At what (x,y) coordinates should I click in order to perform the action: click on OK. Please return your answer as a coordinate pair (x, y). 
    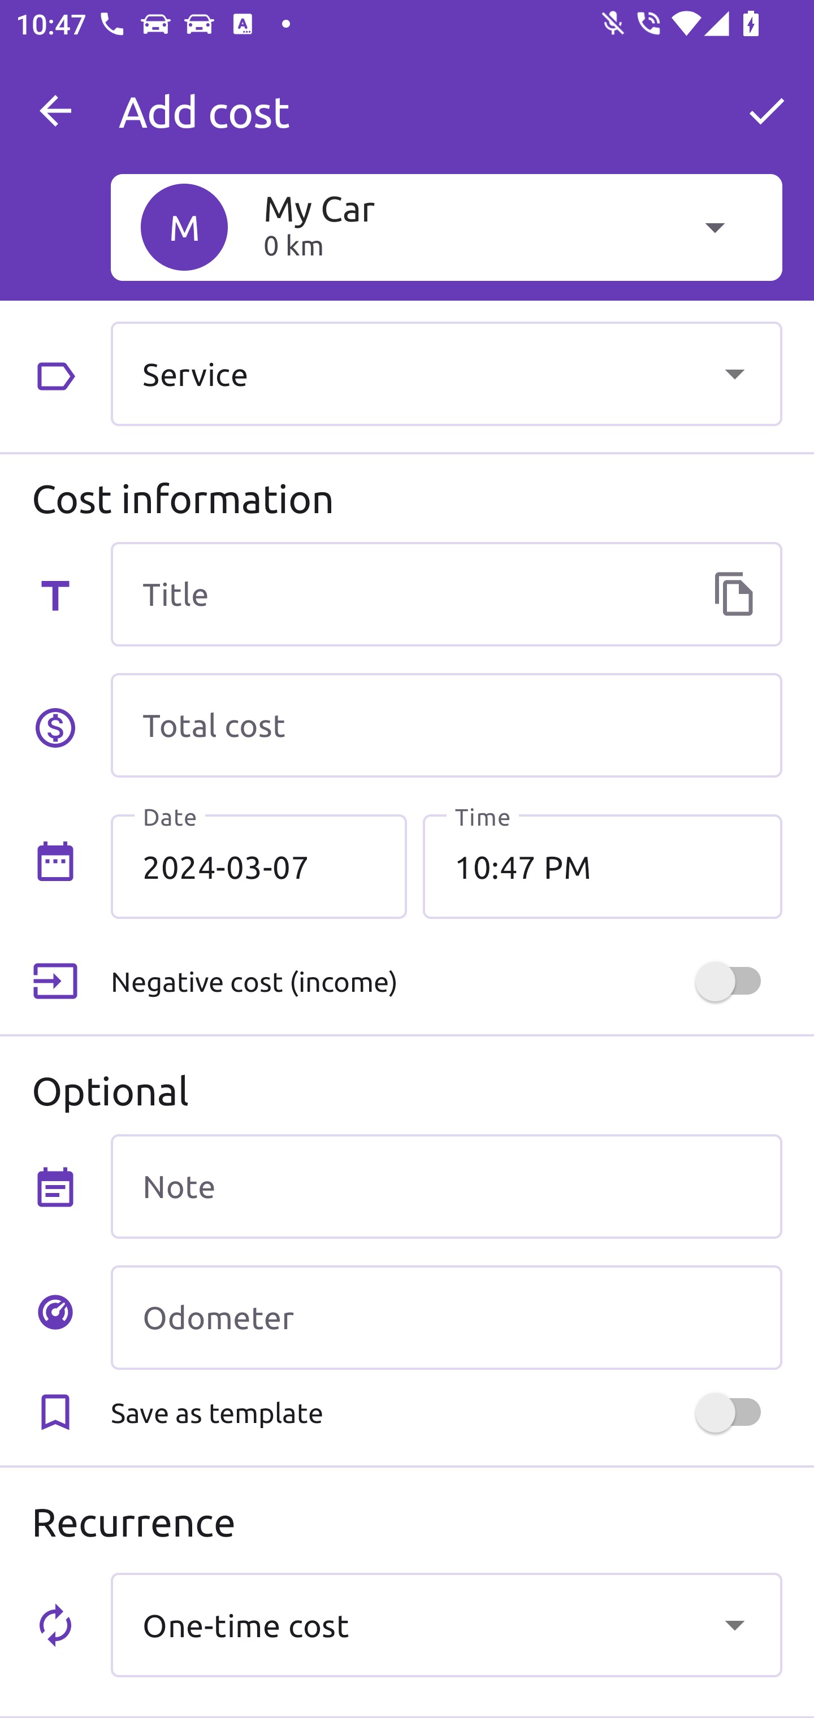
    Looking at the image, I should click on (767, 111).